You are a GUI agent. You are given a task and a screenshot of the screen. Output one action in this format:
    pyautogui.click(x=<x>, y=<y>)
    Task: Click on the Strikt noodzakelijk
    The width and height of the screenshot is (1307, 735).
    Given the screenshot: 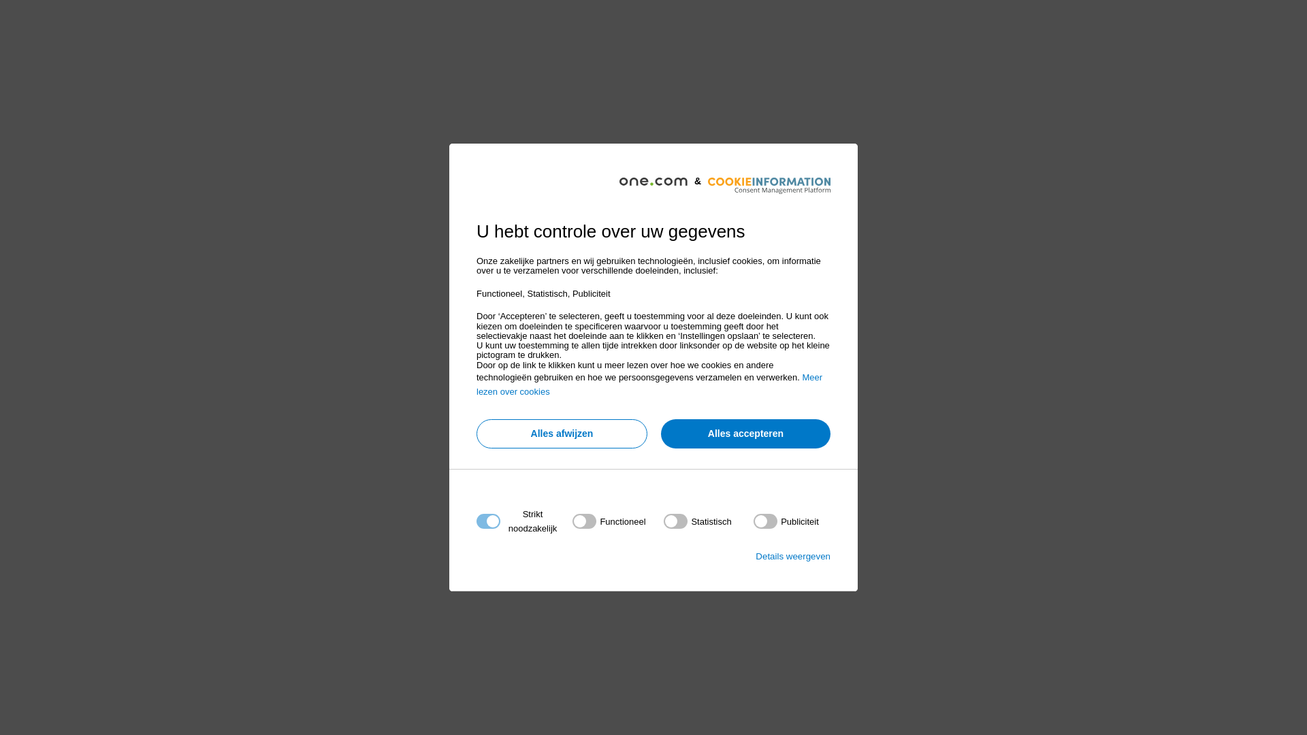 What is the action you would take?
    pyautogui.click(x=649, y=604)
    